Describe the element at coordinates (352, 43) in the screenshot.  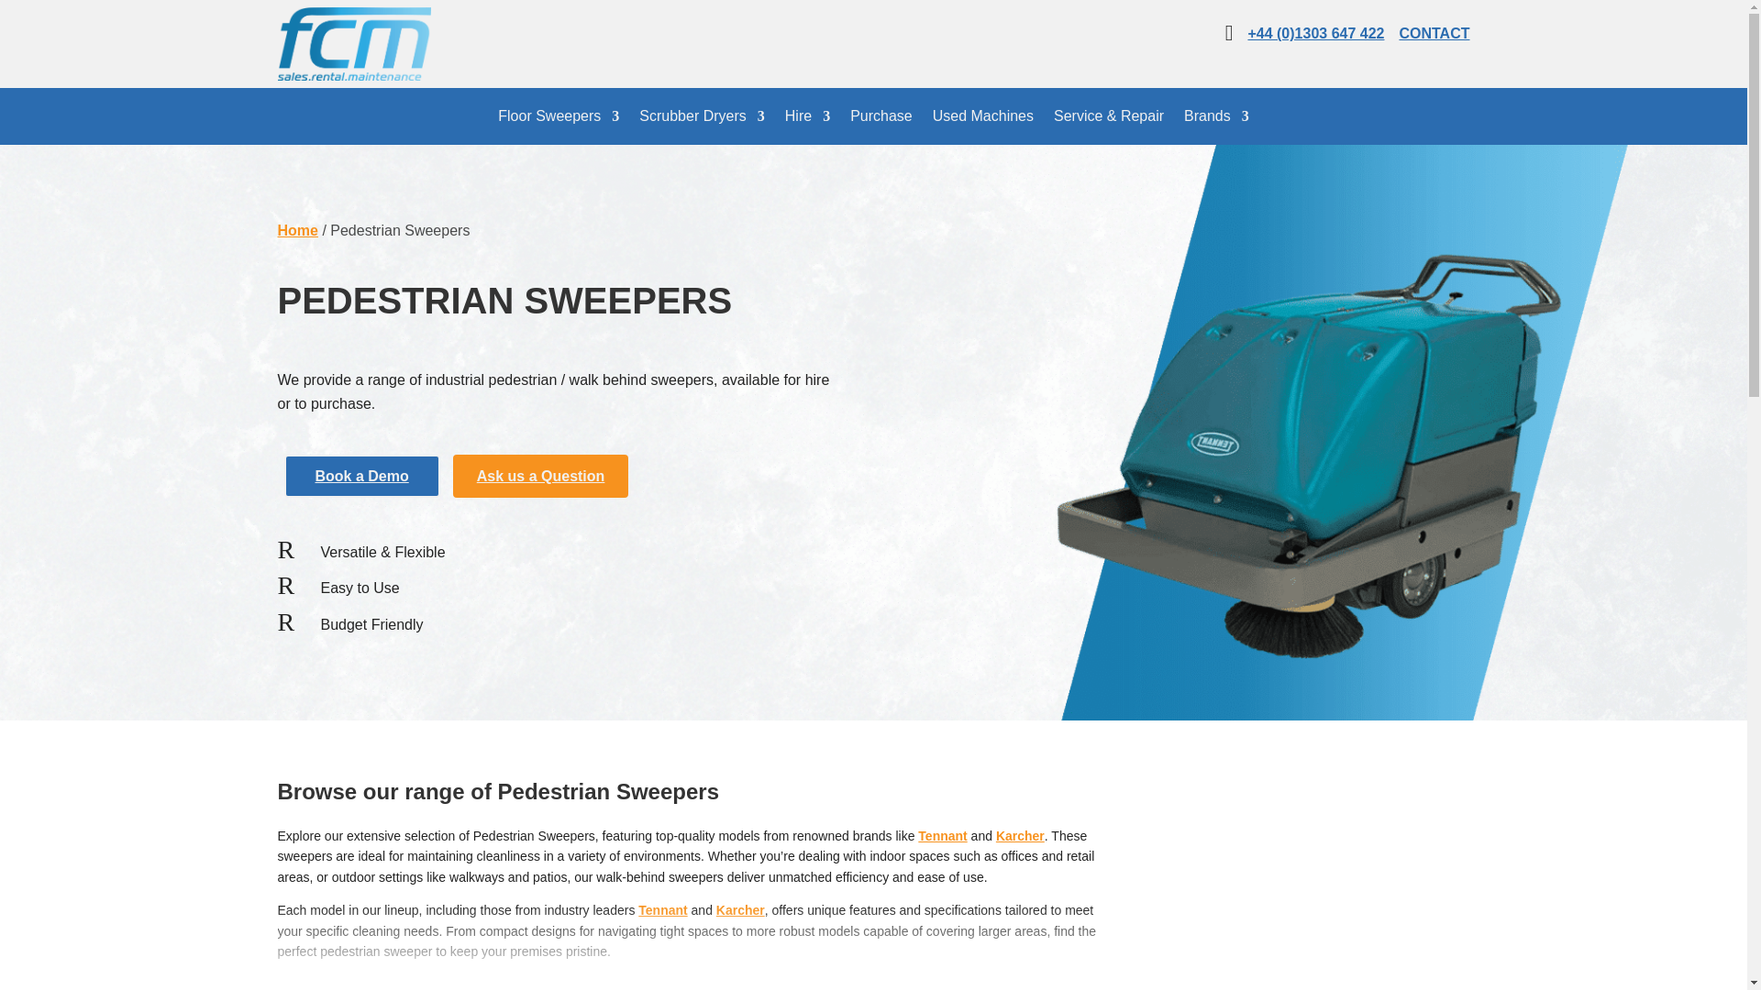
I see `FCM-gradient-logo-min` at that location.